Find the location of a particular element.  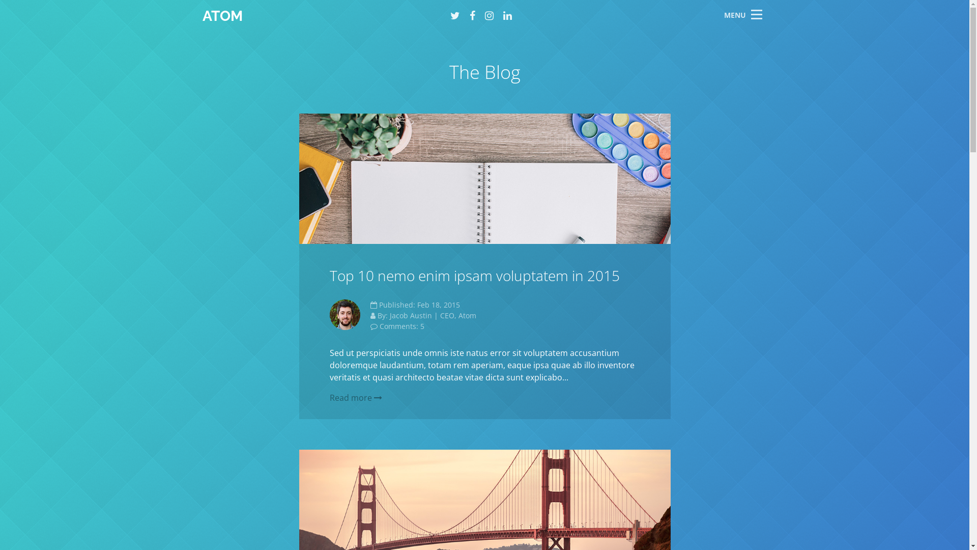

PRESS is located at coordinates (908, 68).